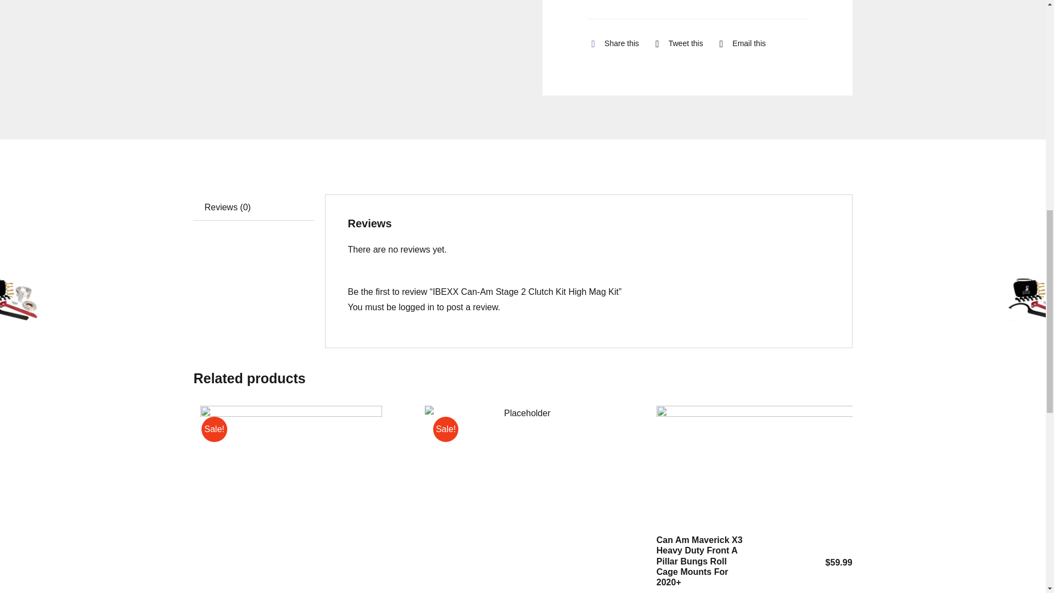  Describe the element at coordinates (613, 43) in the screenshot. I see `Facebook` at that location.